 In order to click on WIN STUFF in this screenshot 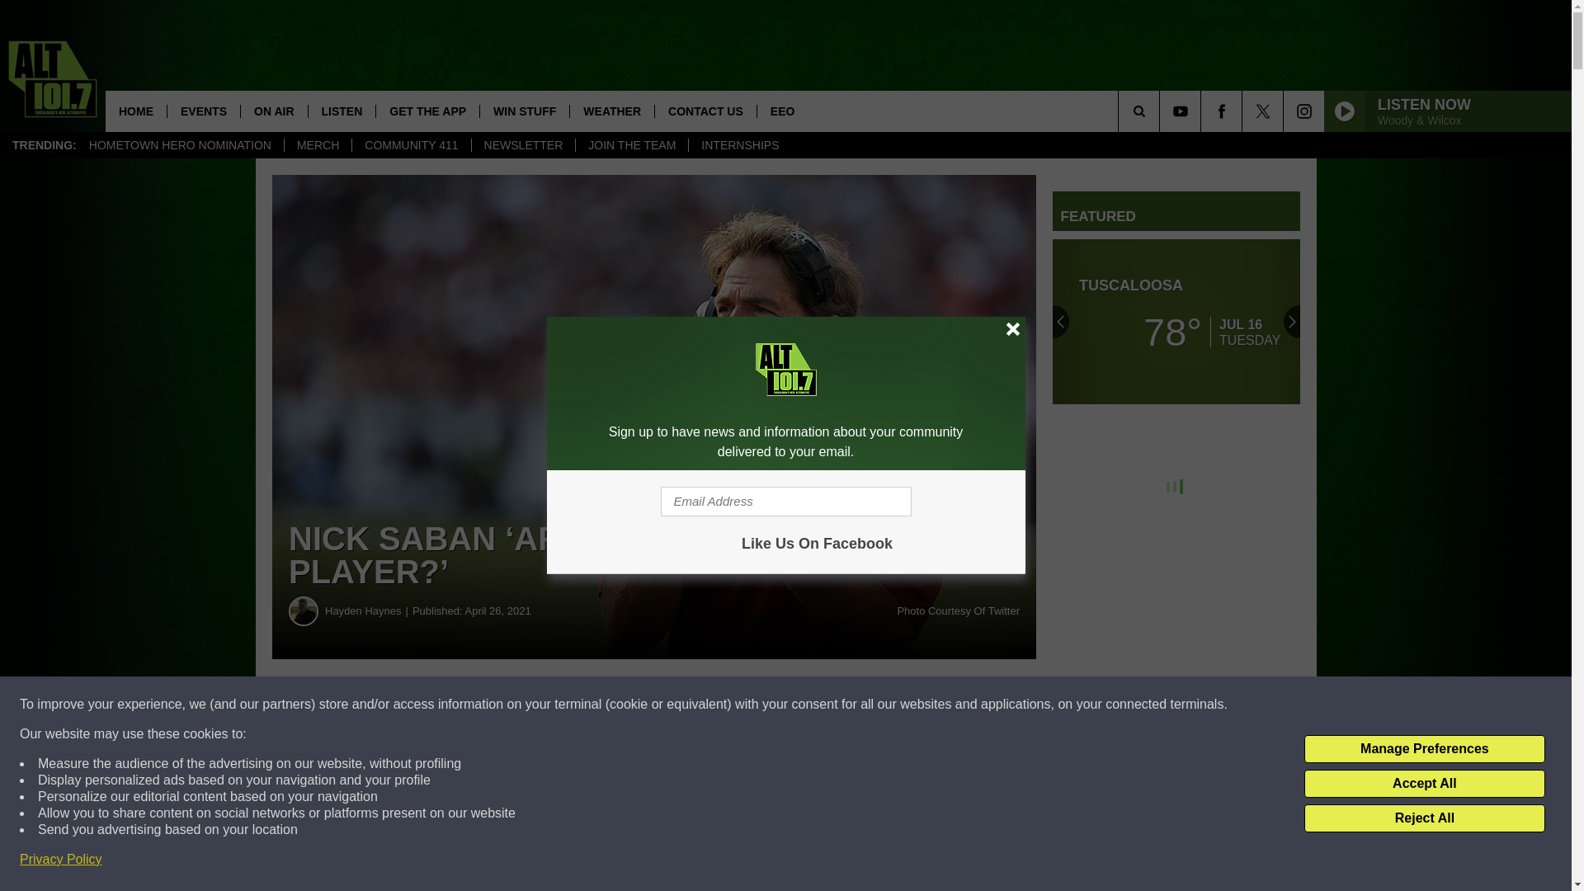, I will do `click(524, 111)`.